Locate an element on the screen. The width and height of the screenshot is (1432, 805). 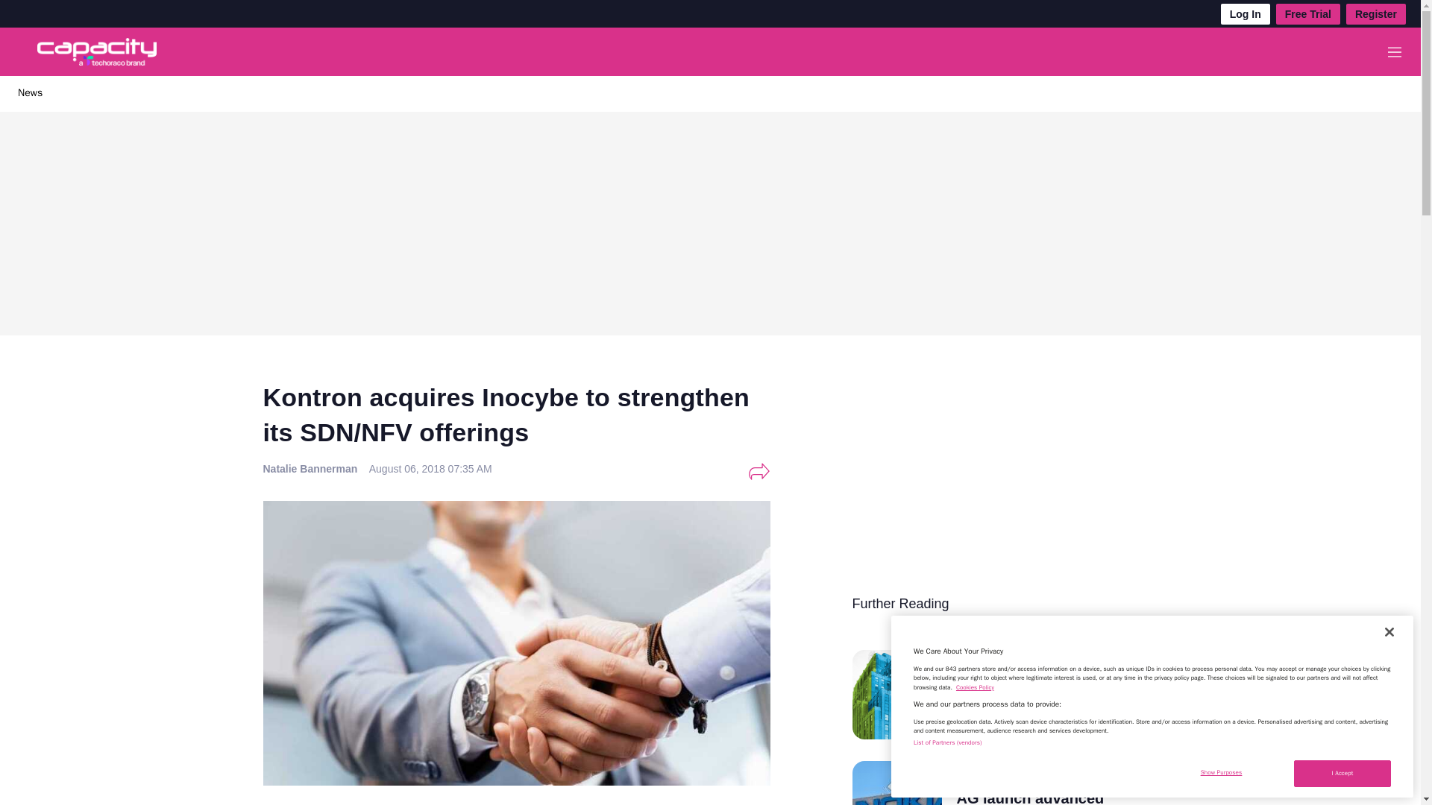
Free Trial is located at coordinates (1308, 13).